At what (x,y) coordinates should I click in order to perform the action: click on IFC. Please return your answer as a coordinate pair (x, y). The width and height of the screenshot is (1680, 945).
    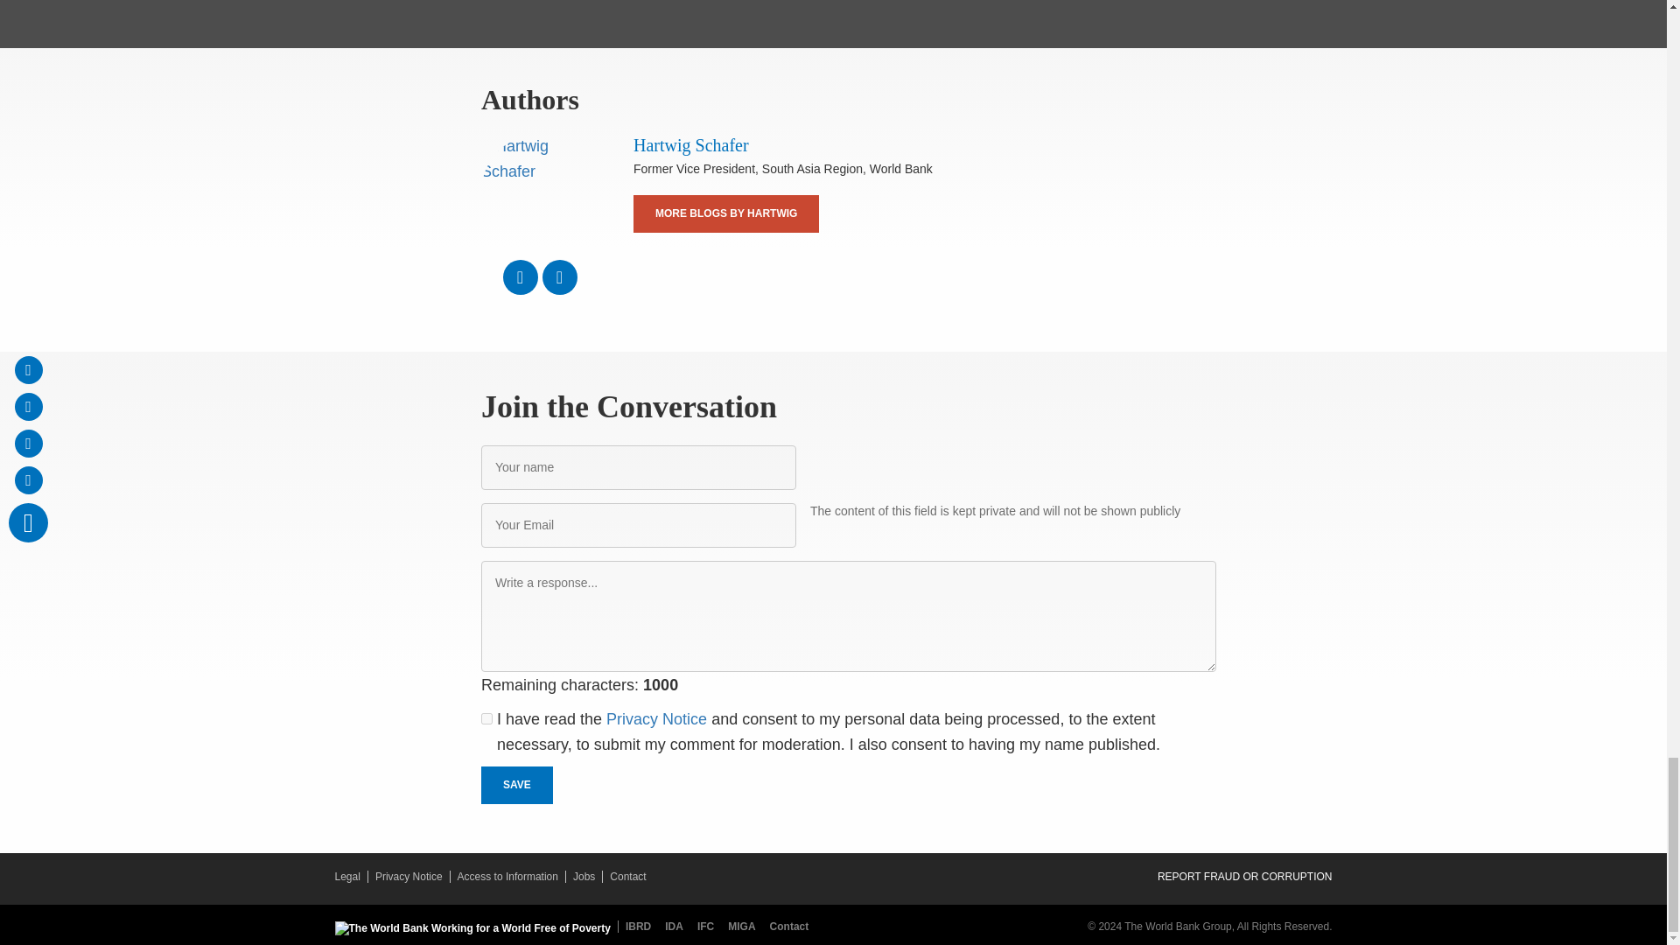
    Looking at the image, I should click on (709, 926).